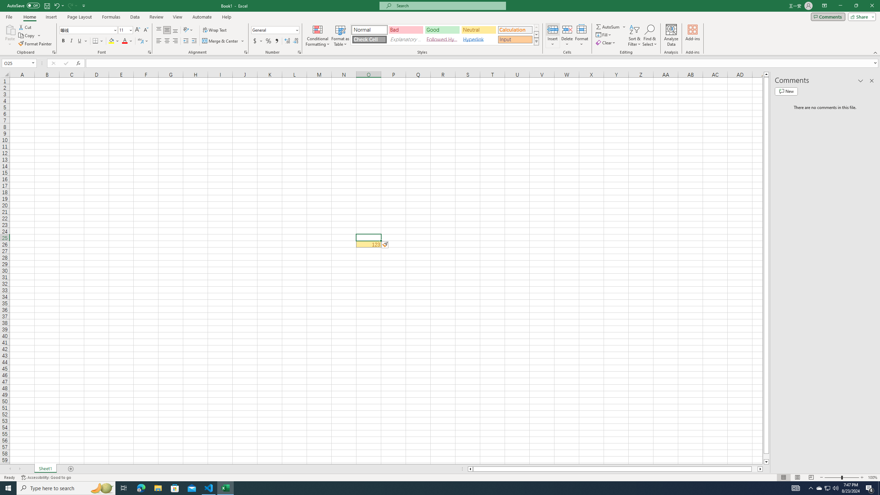 The height and width of the screenshot is (495, 880). Describe the element at coordinates (783, 477) in the screenshot. I see `Normal` at that location.